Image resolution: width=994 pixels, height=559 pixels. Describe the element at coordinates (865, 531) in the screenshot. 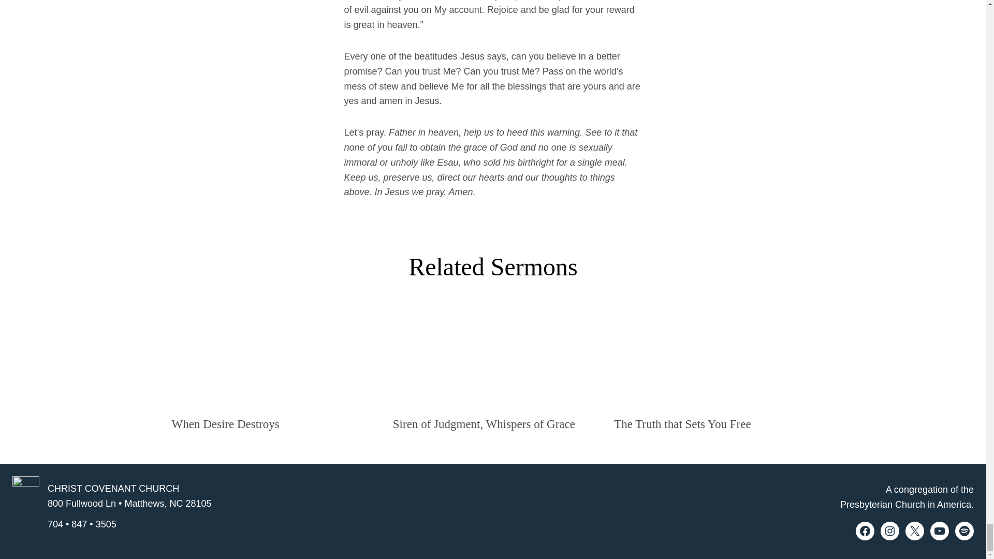

I see `Facebook` at that location.